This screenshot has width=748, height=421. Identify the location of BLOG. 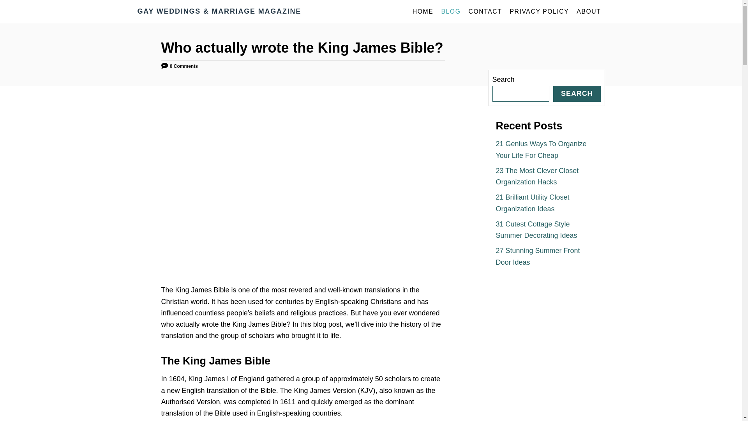
(450, 11).